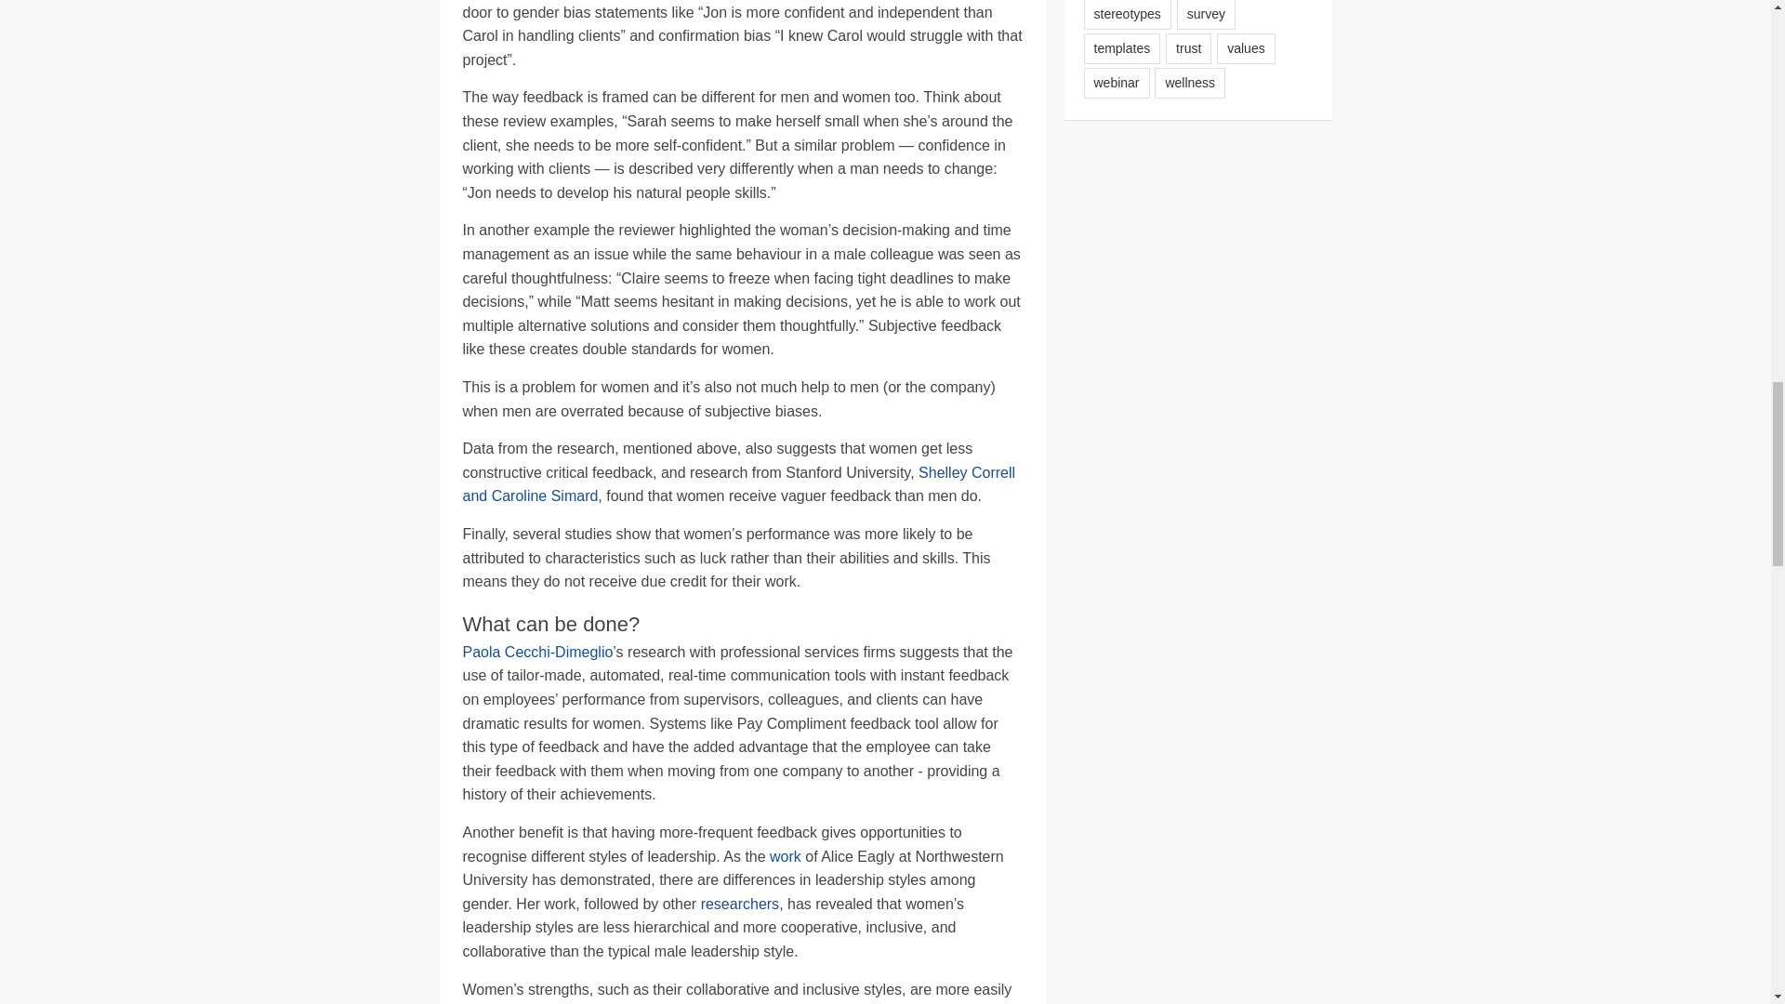  Describe the element at coordinates (537, 652) in the screenshot. I see `Paola Cecchi-Dimeglio` at that location.